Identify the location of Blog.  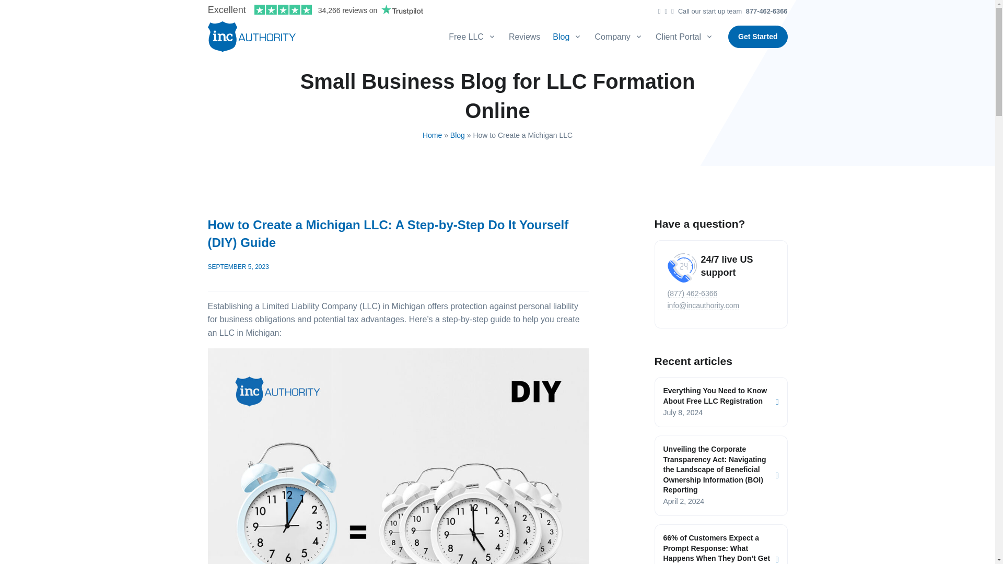
(567, 37).